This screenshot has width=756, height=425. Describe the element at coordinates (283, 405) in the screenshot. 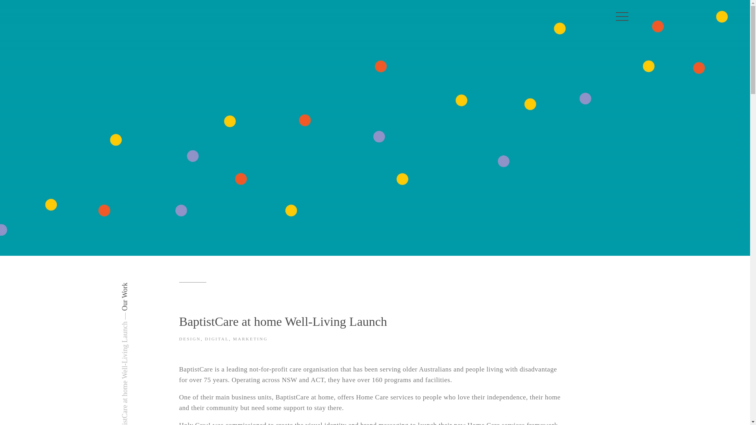

I see `Become a client` at that location.